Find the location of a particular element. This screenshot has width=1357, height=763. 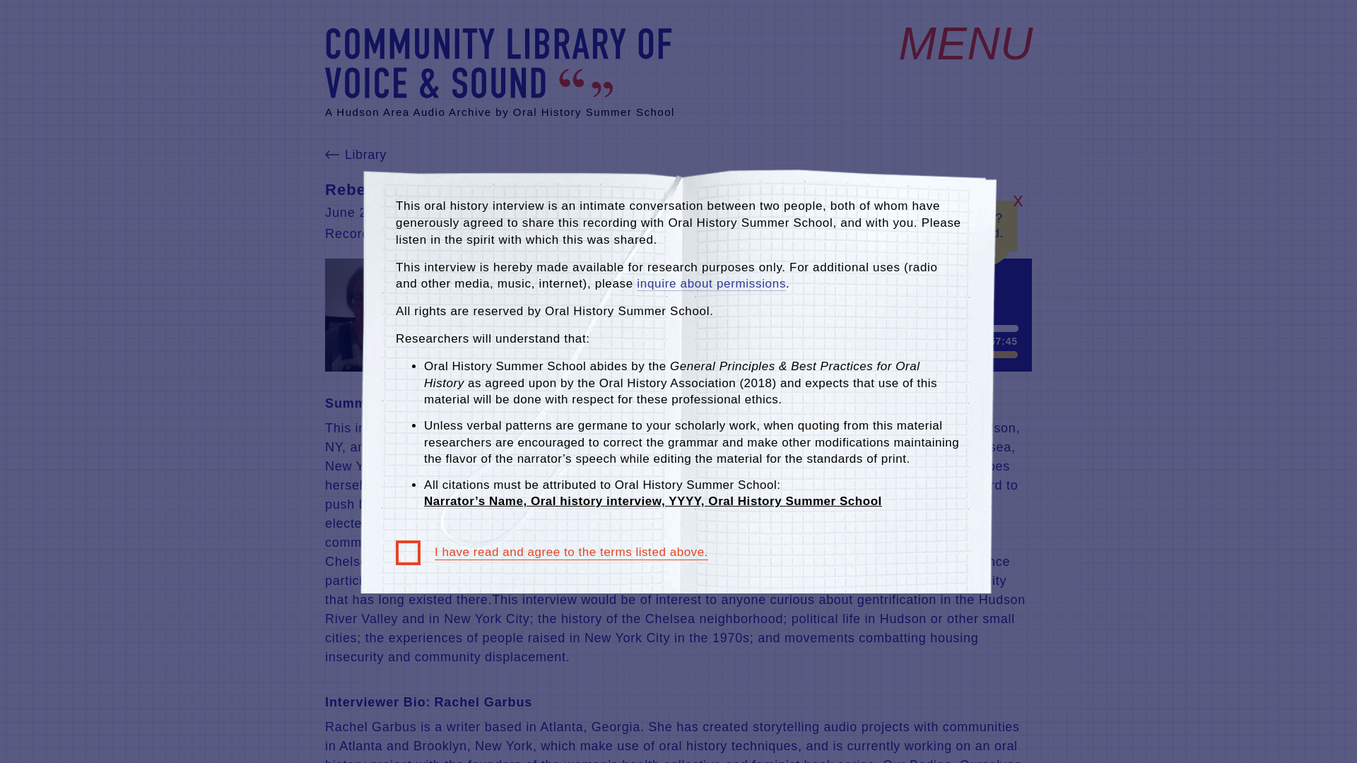

0 is located at coordinates (724, 328).